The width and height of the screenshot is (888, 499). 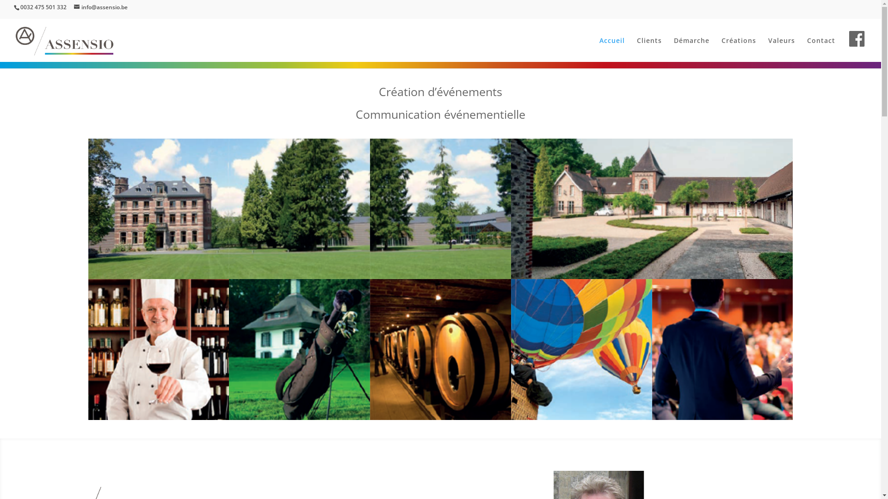 What do you see at coordinates (612, 48) in the screenshot?
I see `Accueil` at bounding box center [612, 48].